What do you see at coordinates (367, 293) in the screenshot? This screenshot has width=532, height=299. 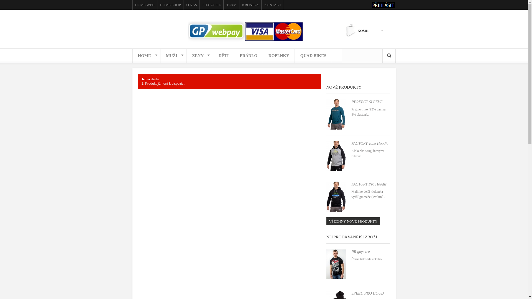 I see `SPEED PRO HOOD` at bounding box center [367, 293].